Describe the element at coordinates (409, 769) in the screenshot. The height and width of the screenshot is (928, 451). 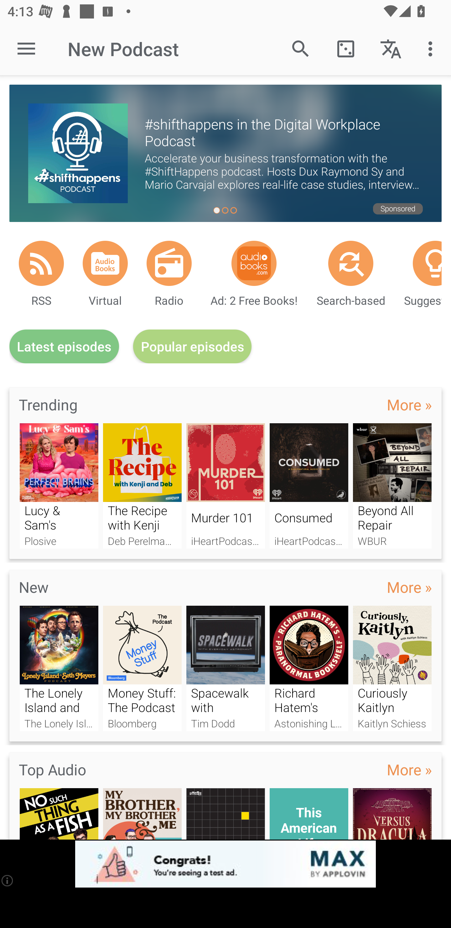
I see `More »` at that location.